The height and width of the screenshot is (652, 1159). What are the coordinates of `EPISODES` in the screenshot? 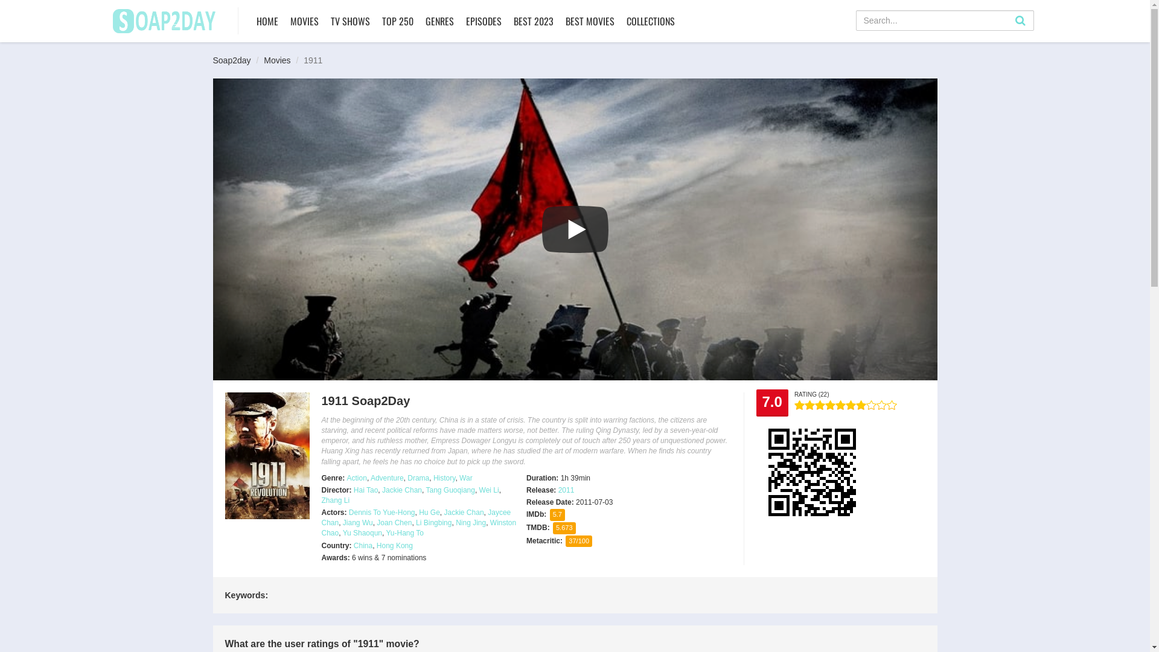 It's located at (483, 21).